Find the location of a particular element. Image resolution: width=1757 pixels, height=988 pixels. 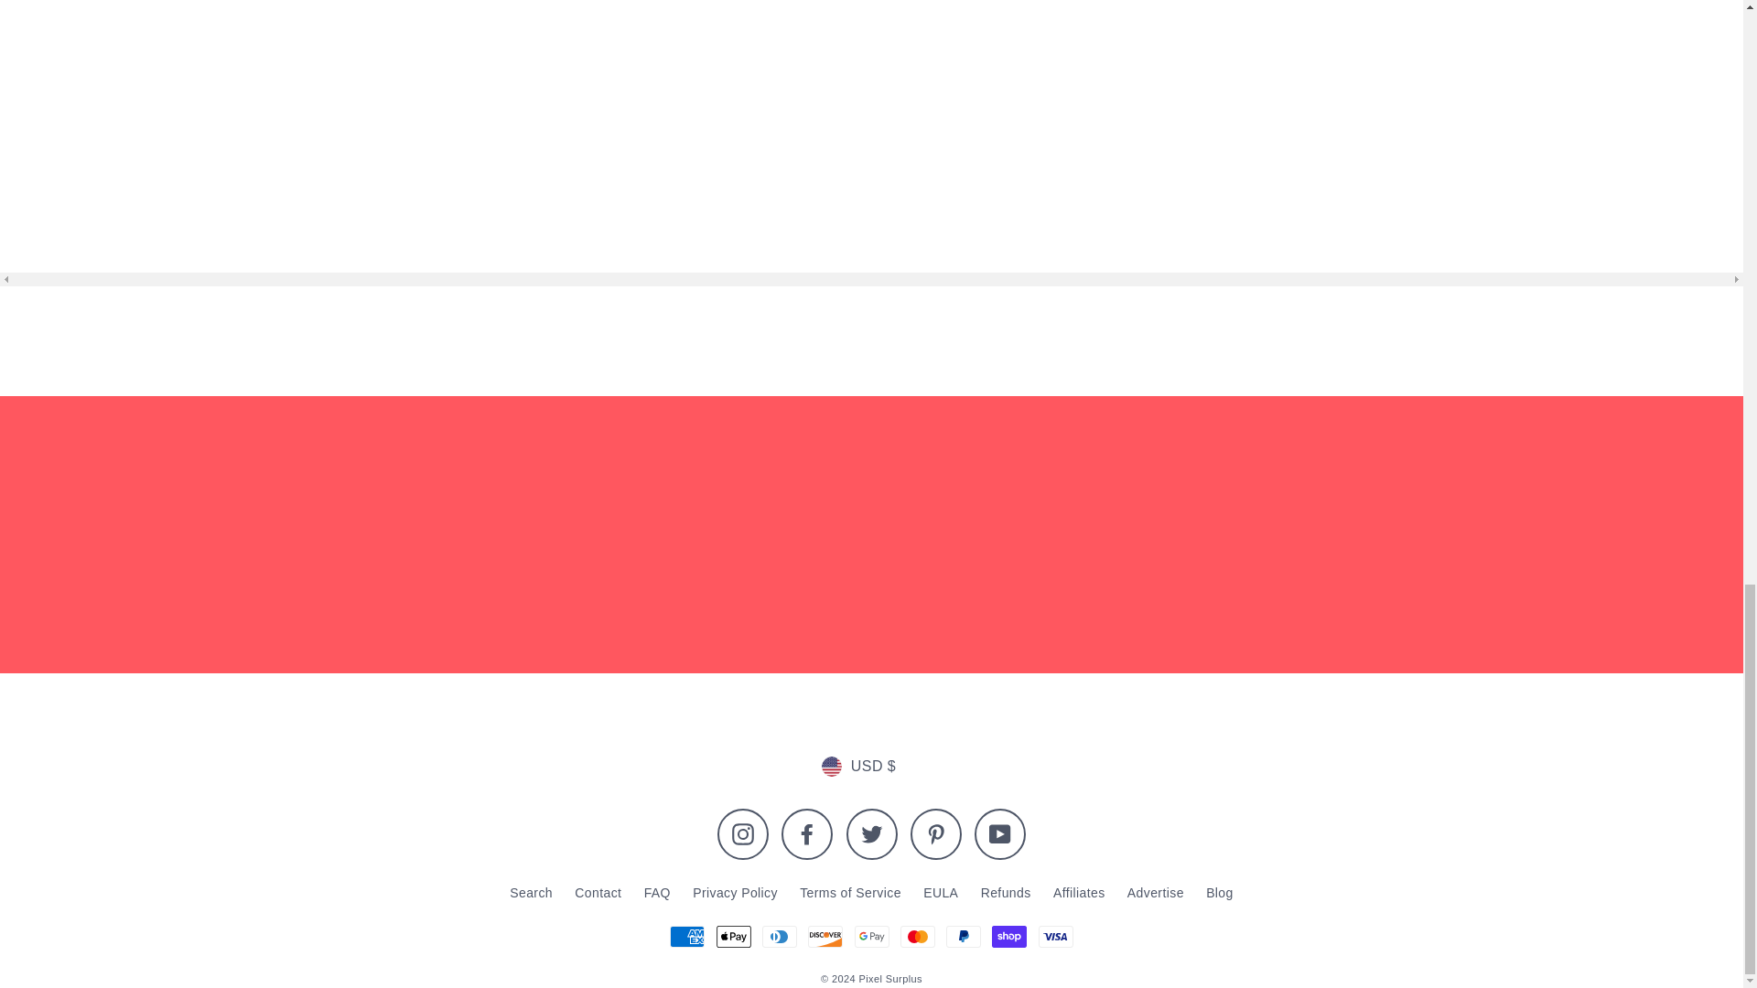

PayPal is located at coordinates (963, 936).